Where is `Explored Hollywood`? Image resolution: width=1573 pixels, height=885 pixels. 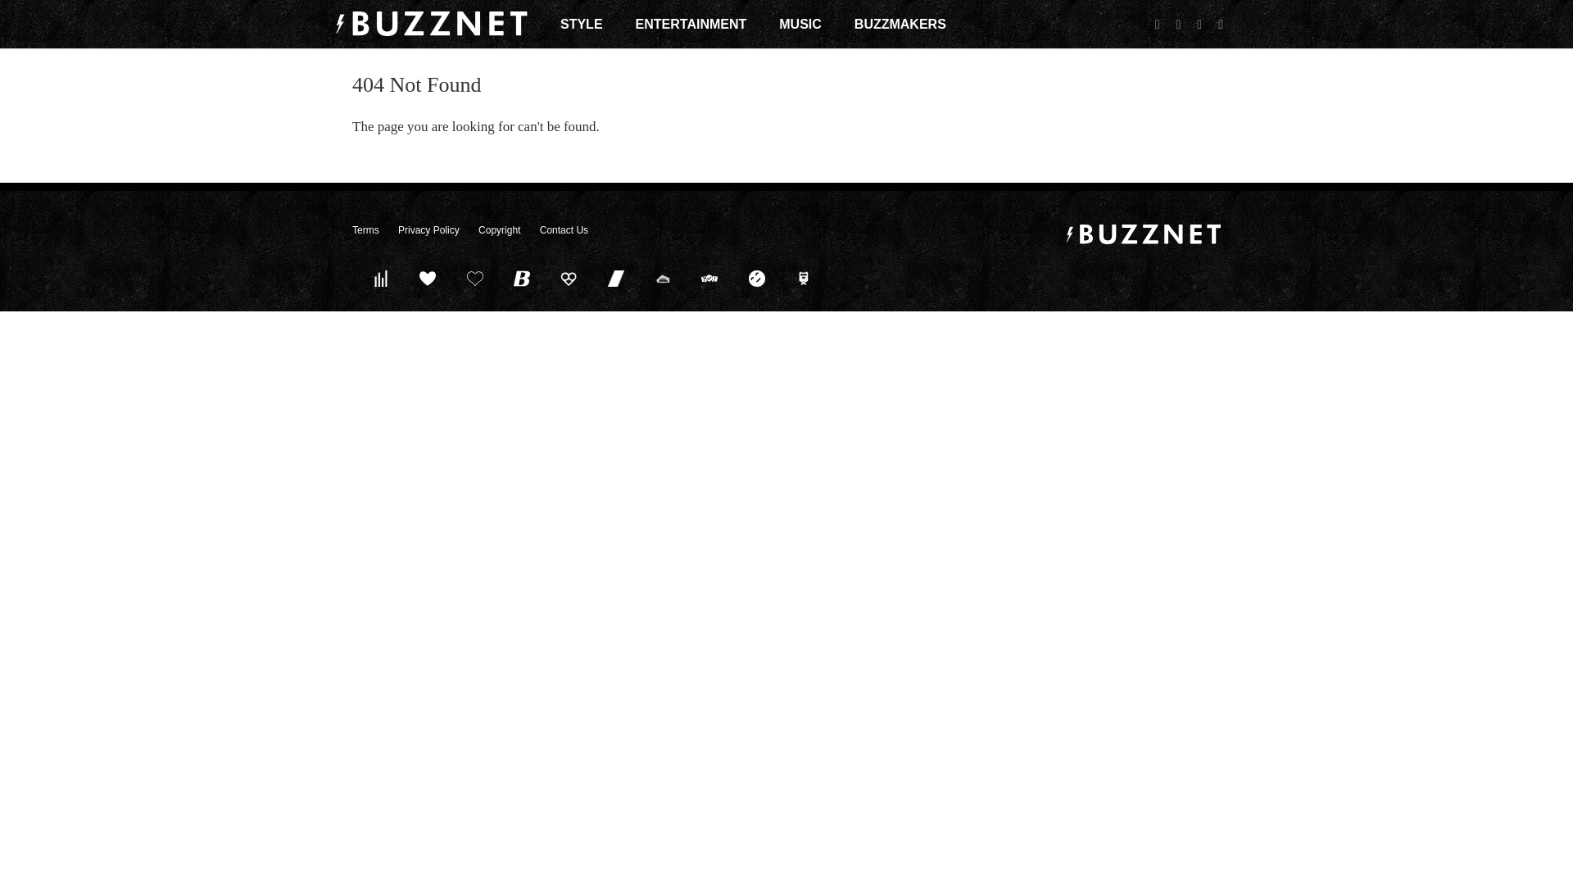 Explored Hollywood is located at coordinates (804, 278).